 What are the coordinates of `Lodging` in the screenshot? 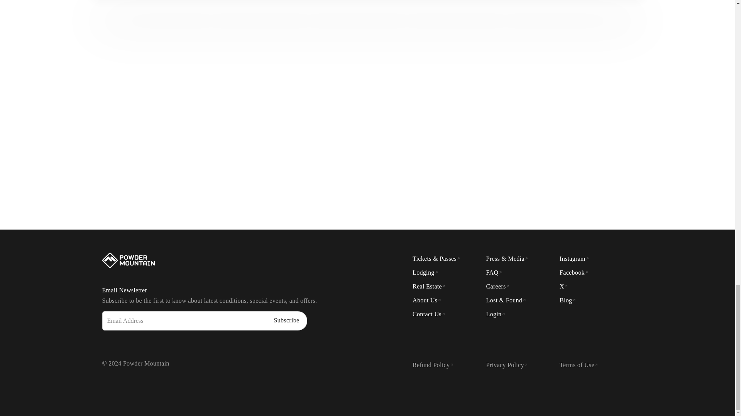 It's located at (425, 273).